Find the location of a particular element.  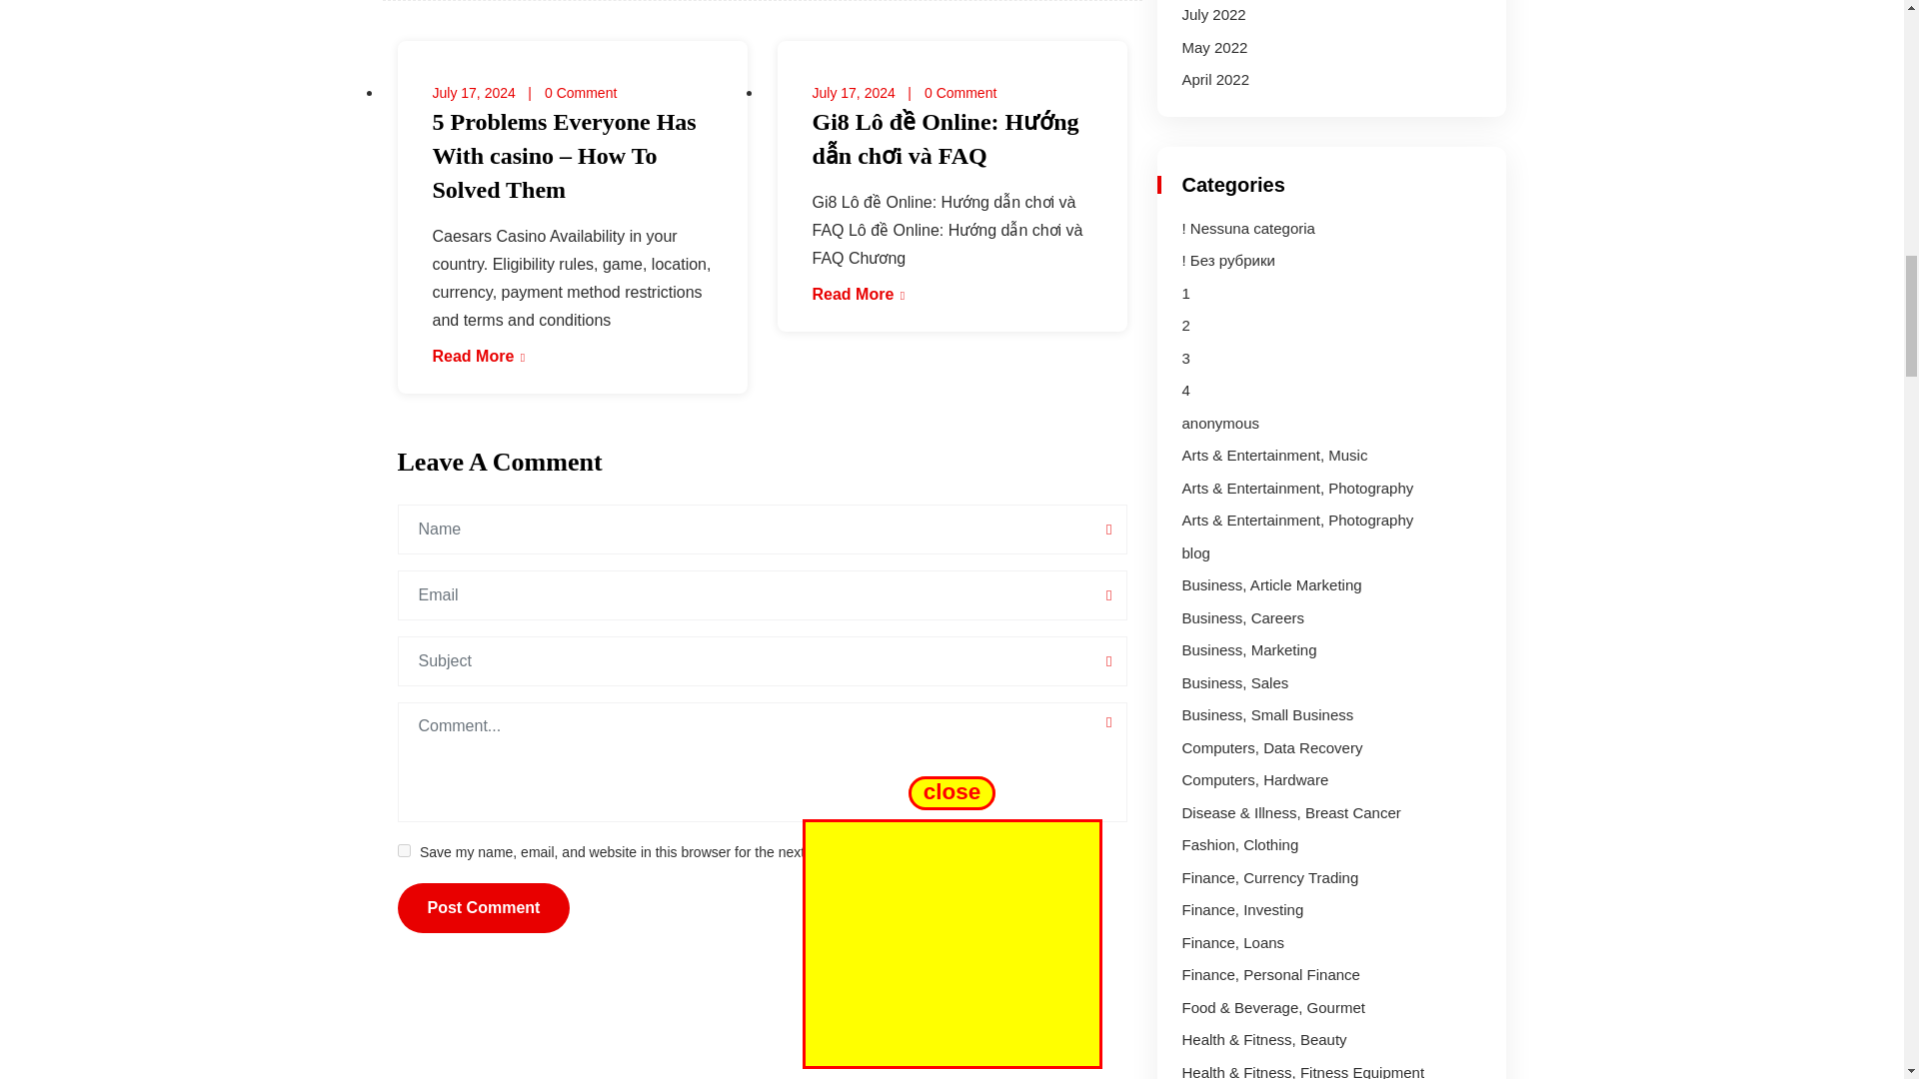

Read More is located at coordinates (859, 294).